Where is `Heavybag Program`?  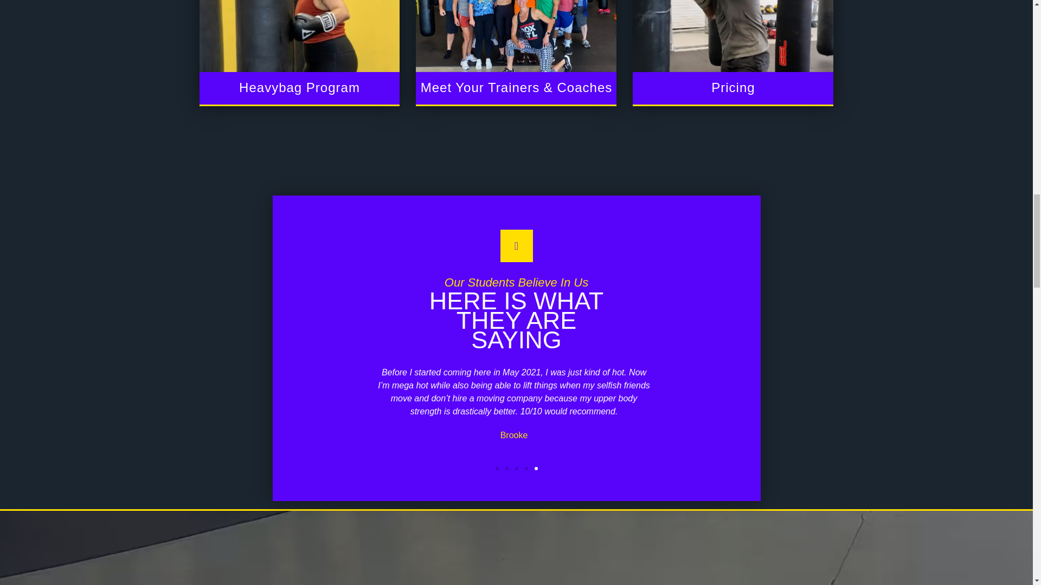
Heavybag Program is located at coordinates (299, 52).